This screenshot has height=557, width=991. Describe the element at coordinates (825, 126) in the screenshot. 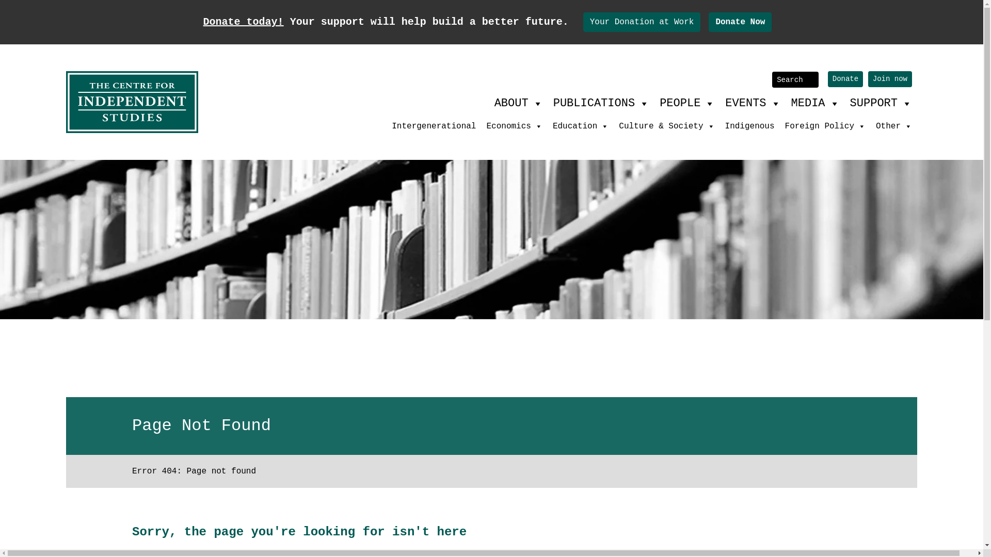

I see `Foreign Policy` at that location.